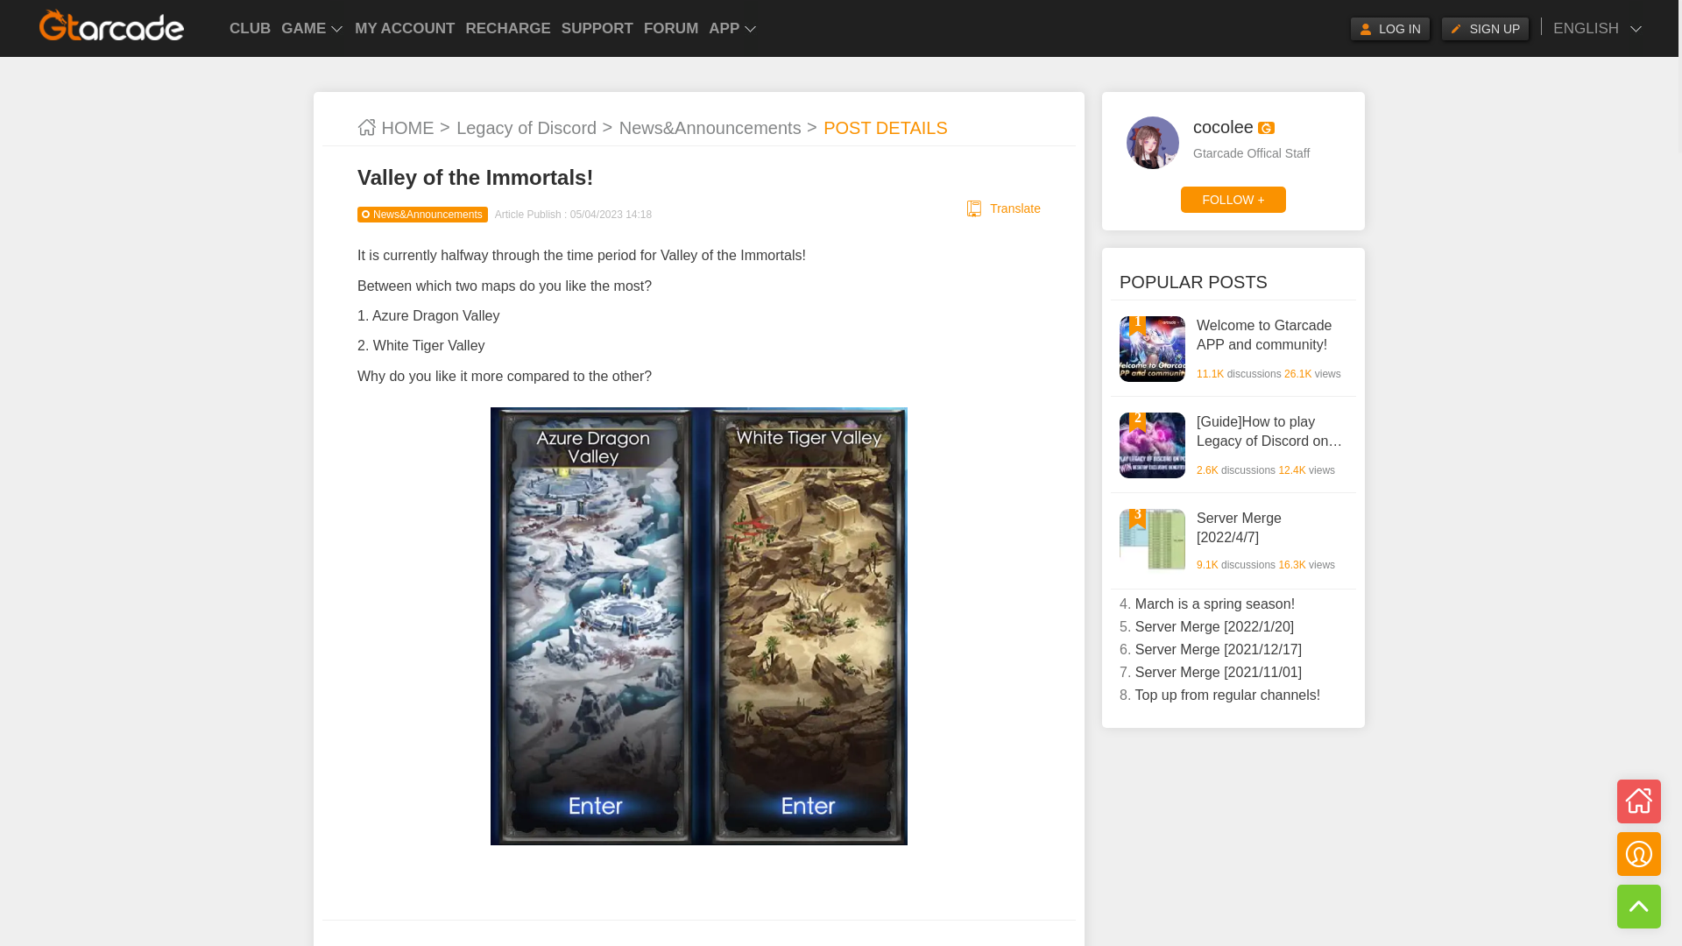  What do you see at coordinates (1389, 29) in the screenshot?
I see `LOG IN` at bounding box center [1389, 29].